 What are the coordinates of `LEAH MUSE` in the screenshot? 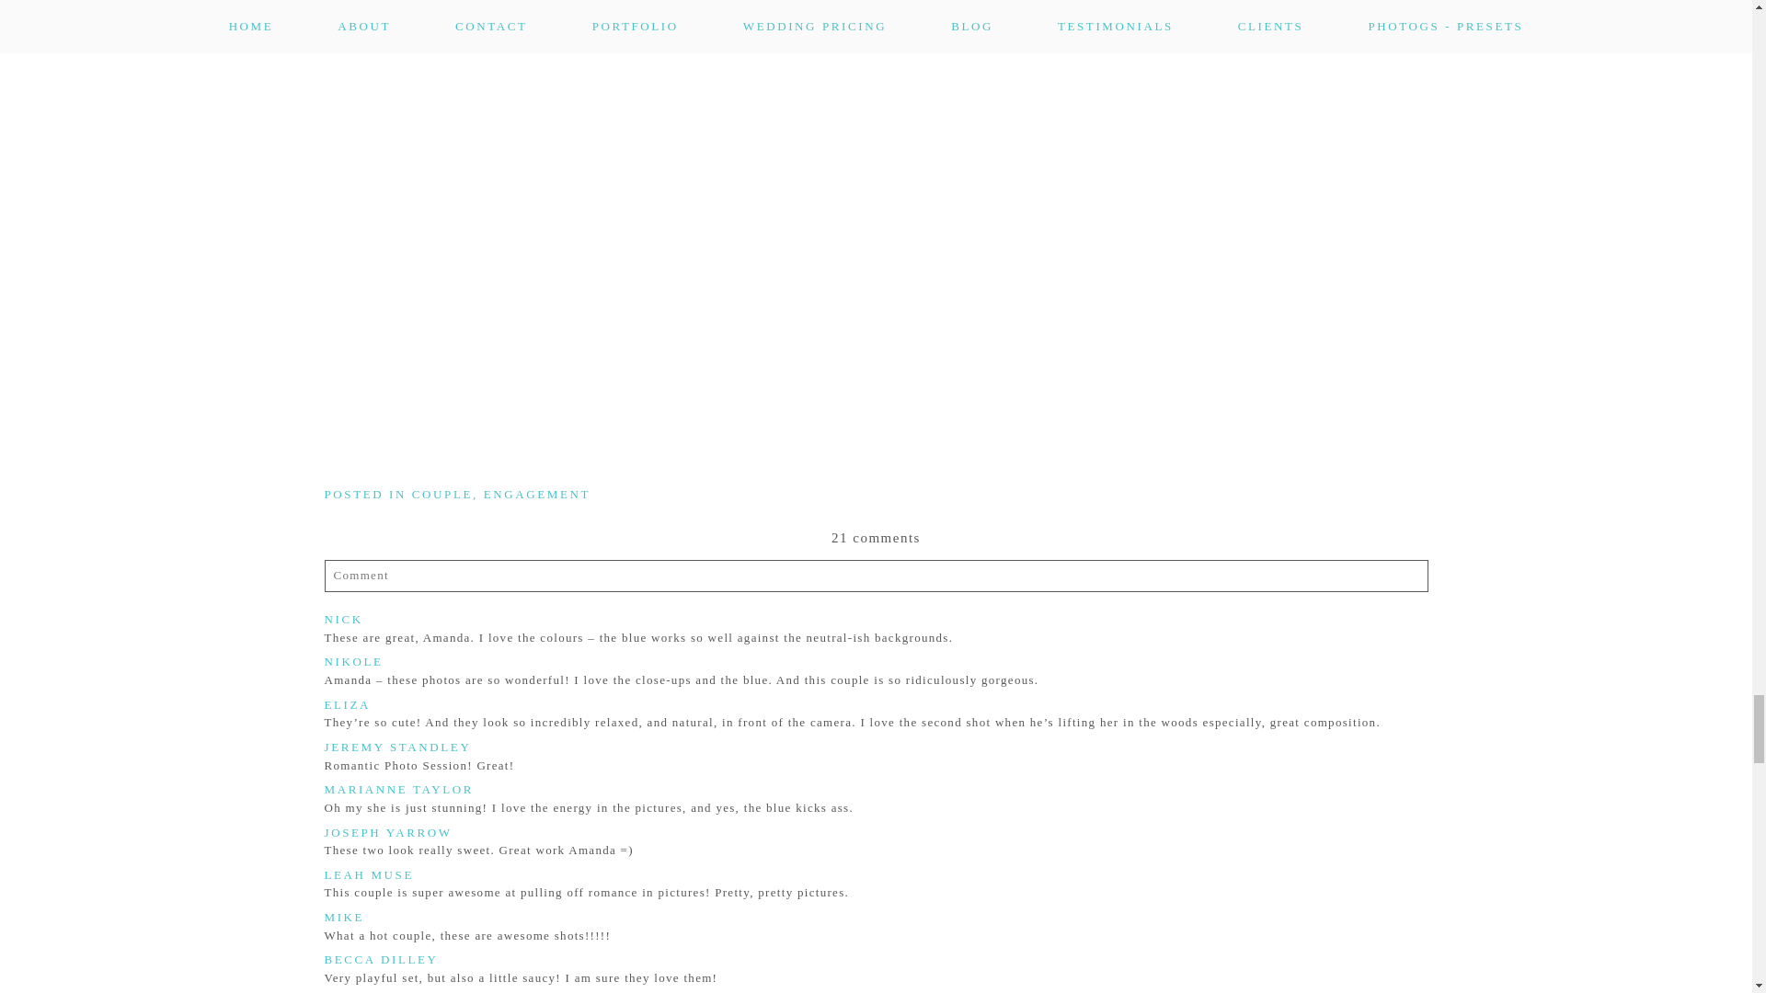 It's located at (368, 874).